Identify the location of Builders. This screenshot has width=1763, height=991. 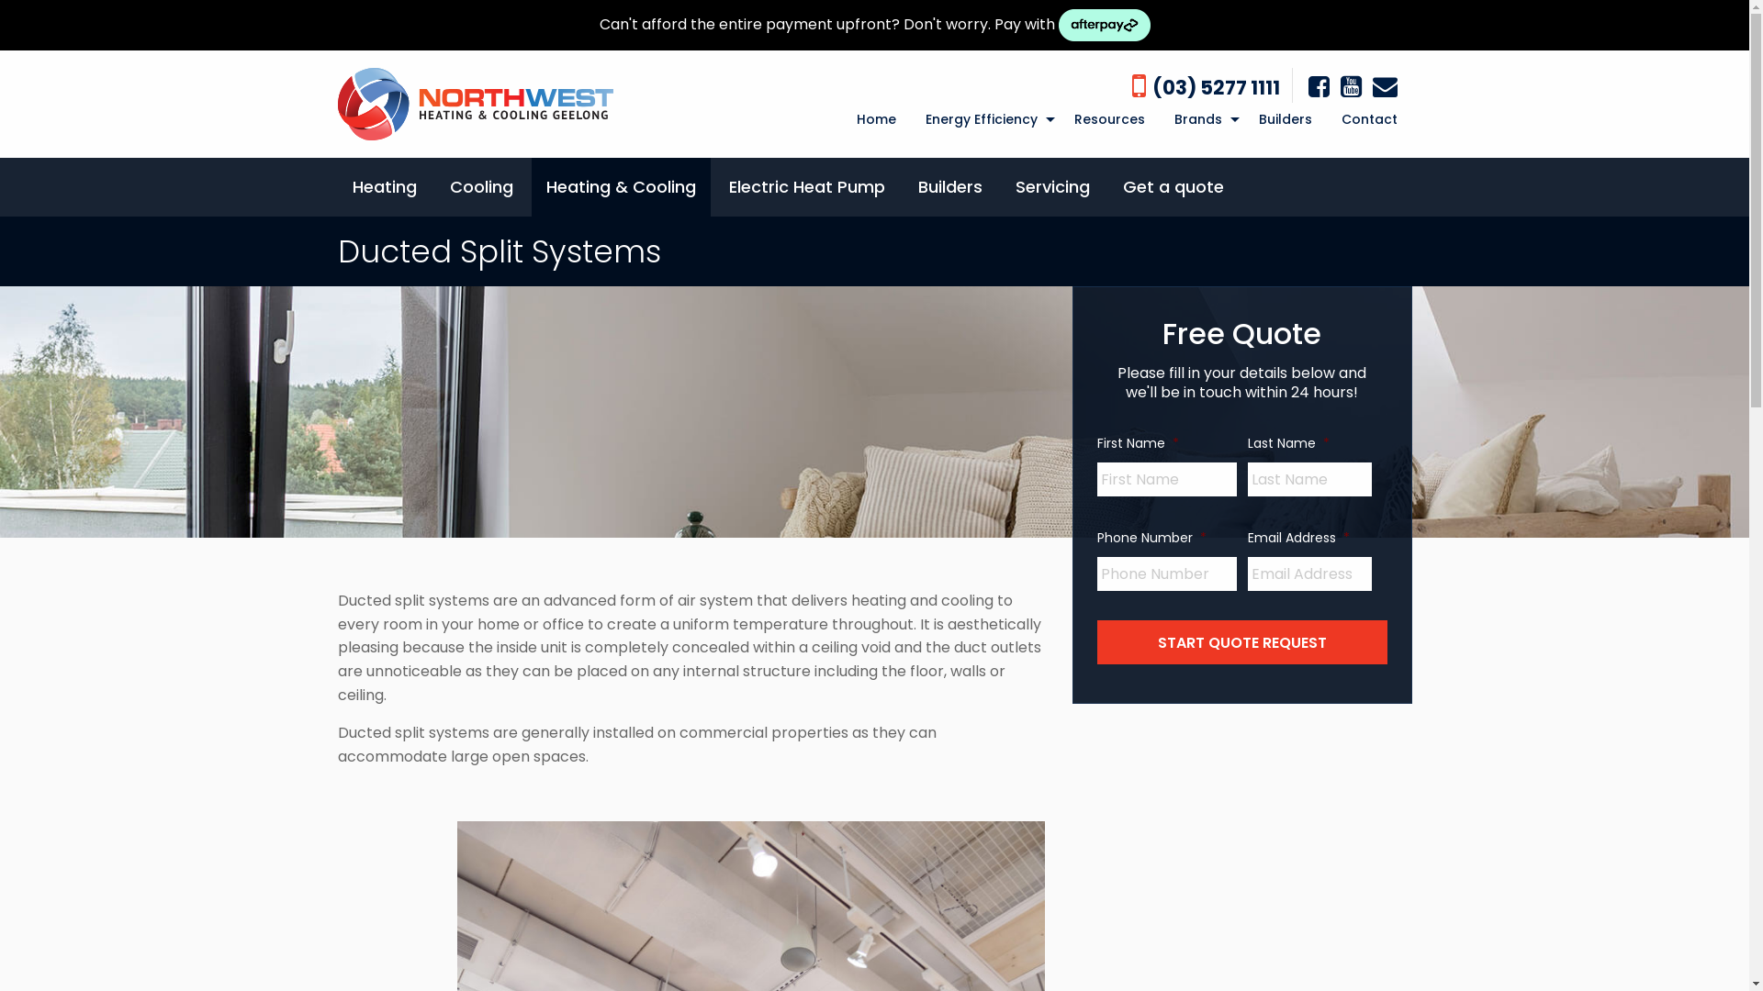
(1285, 119).